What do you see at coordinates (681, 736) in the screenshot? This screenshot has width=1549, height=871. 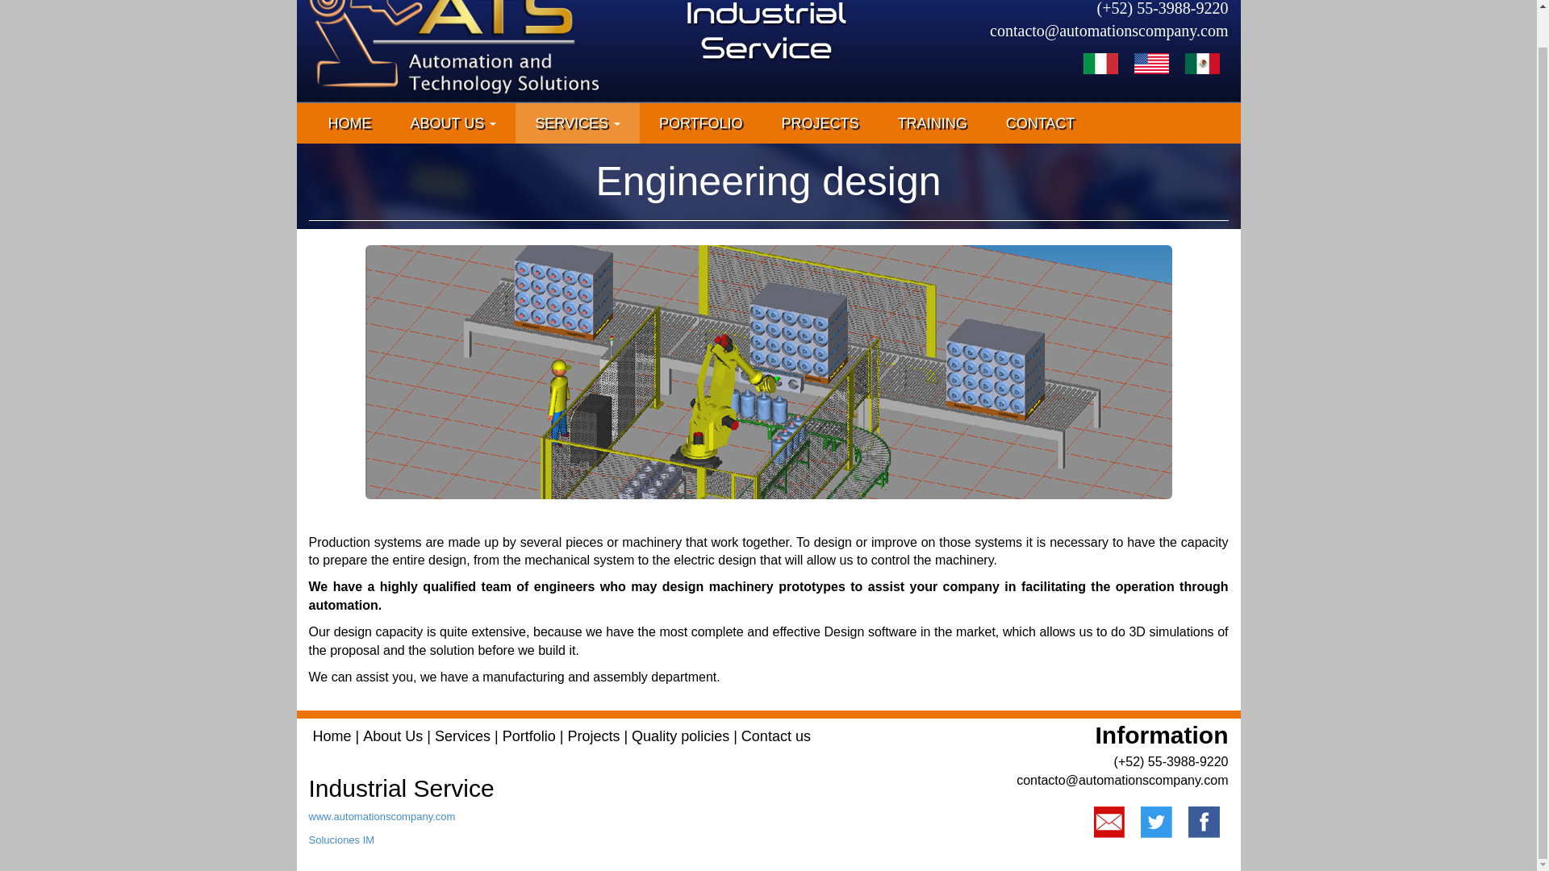 I see `Quality policies` at bounding box center [681, 736].